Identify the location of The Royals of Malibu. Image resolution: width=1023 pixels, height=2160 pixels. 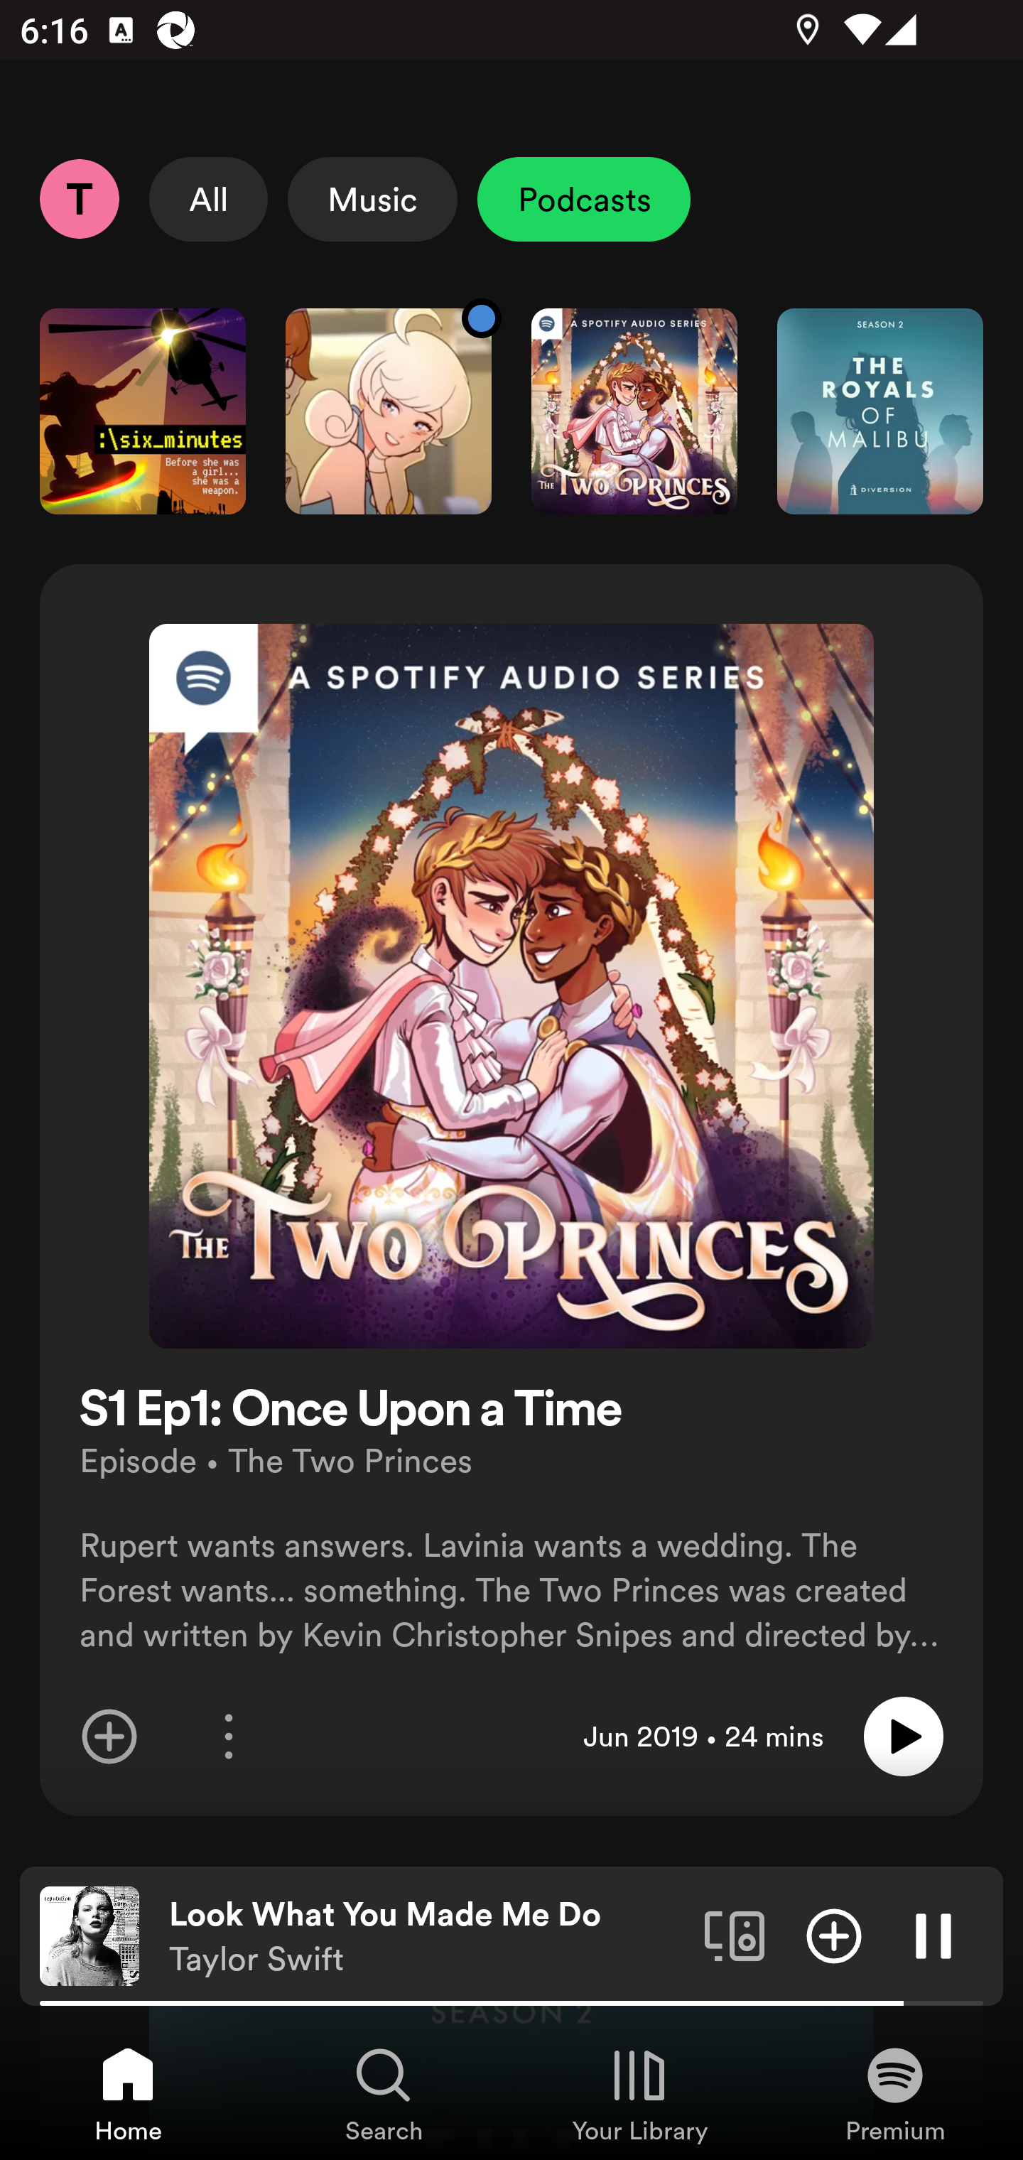
(880, 411).